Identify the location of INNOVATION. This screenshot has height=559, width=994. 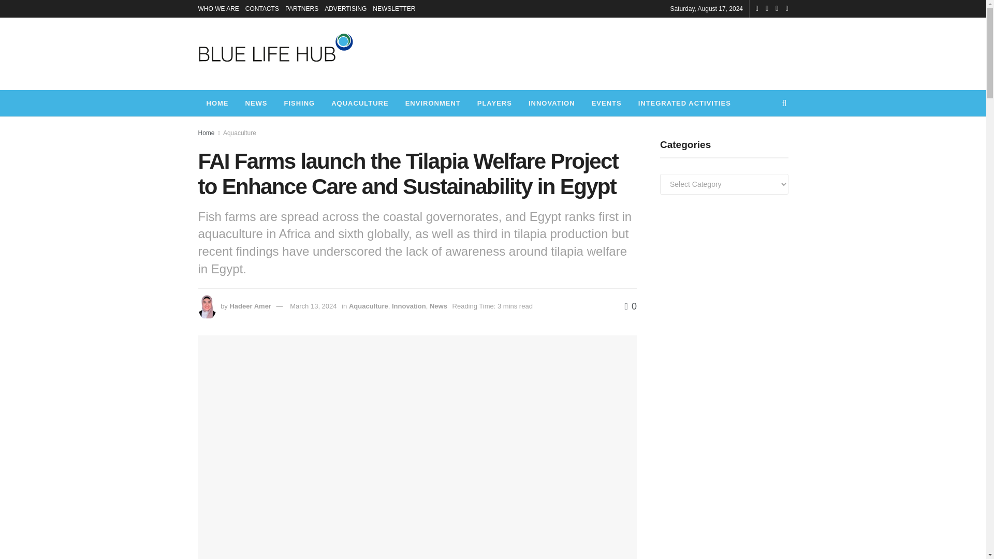
(552, 102).